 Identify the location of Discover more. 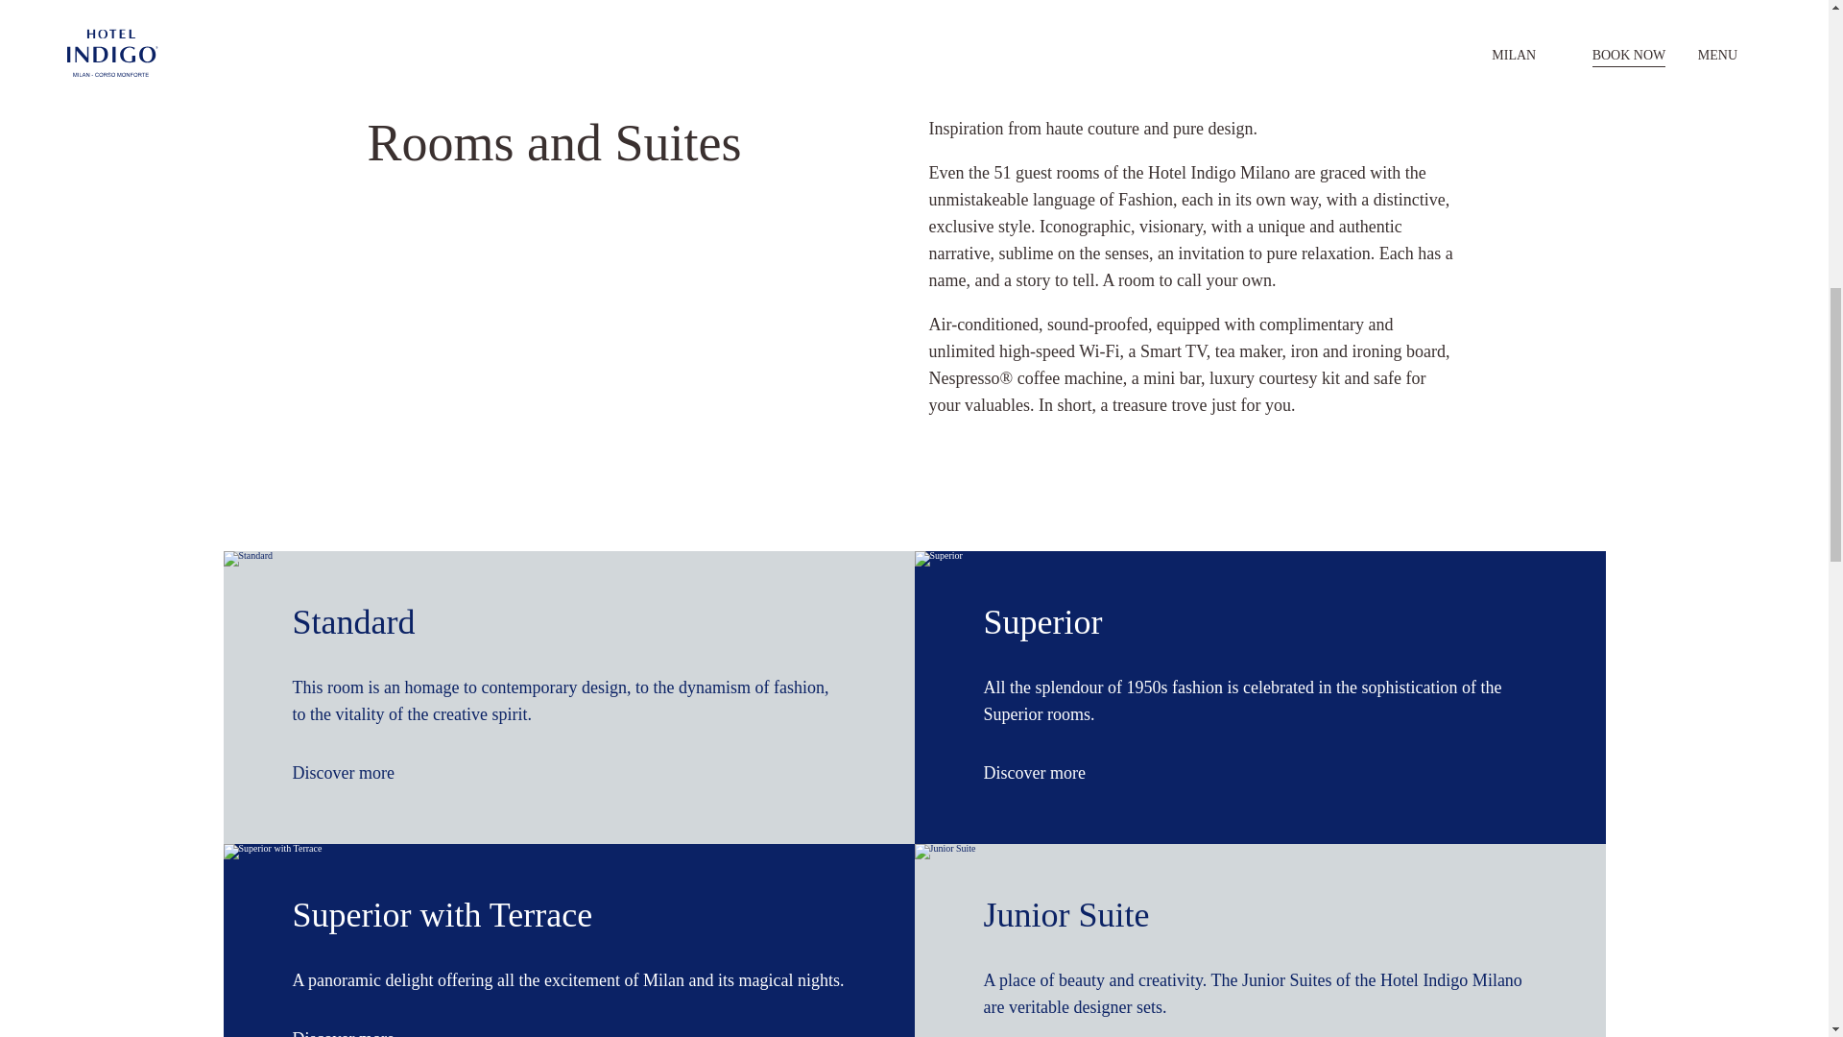
(353, 1031).